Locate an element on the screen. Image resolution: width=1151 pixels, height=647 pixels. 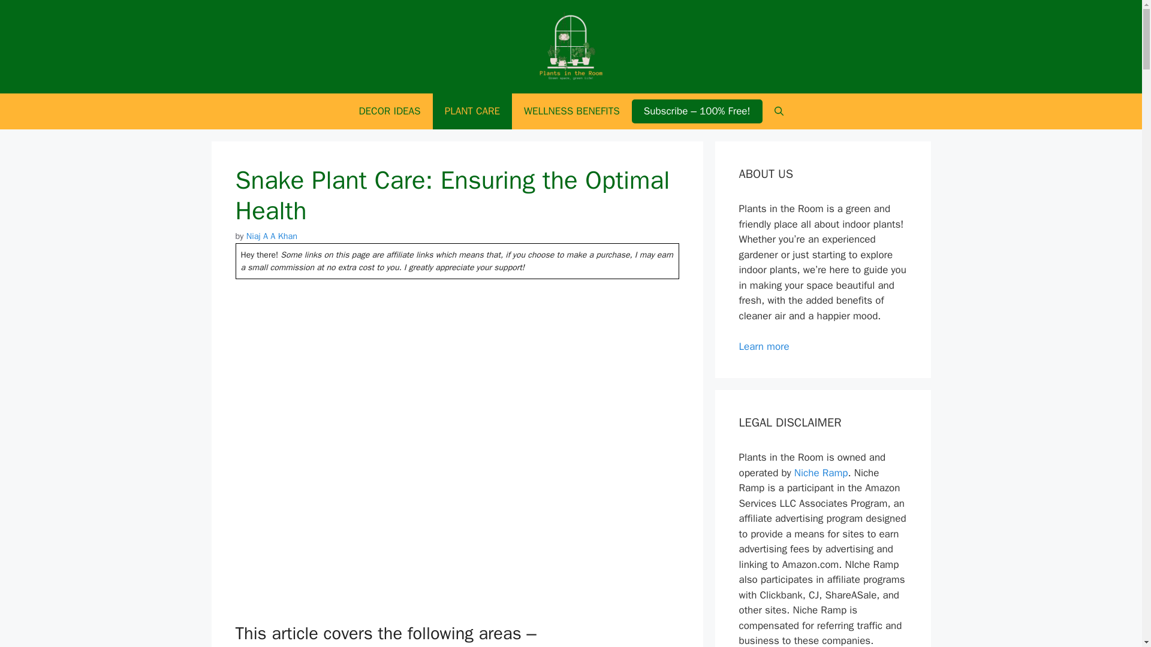
Niche Ramp is located at coordinates (821, 473).